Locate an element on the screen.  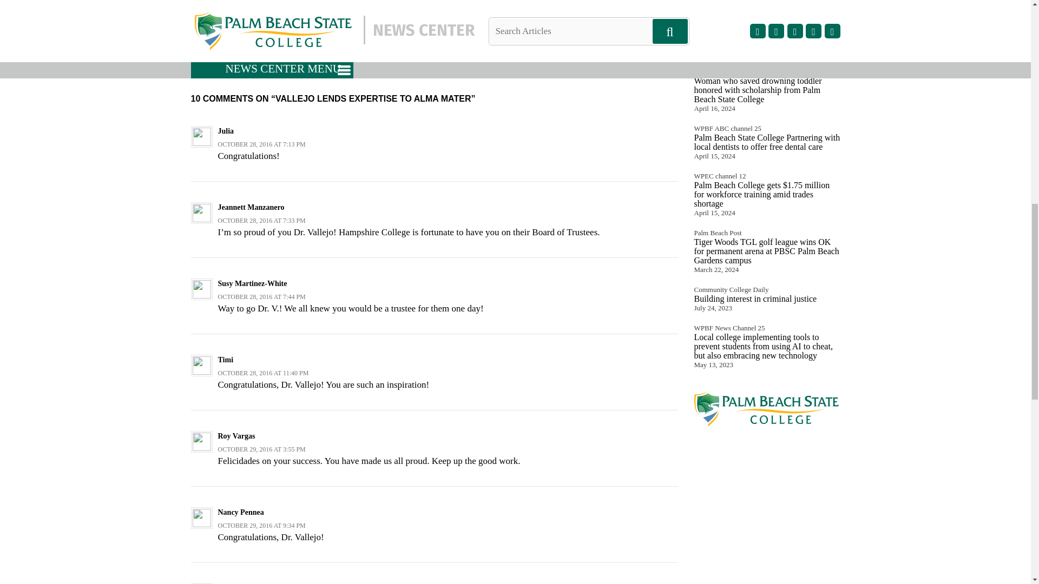
OCTOBER 28, 2016 AT 7:44 PM is located at coordinates (261, 297).